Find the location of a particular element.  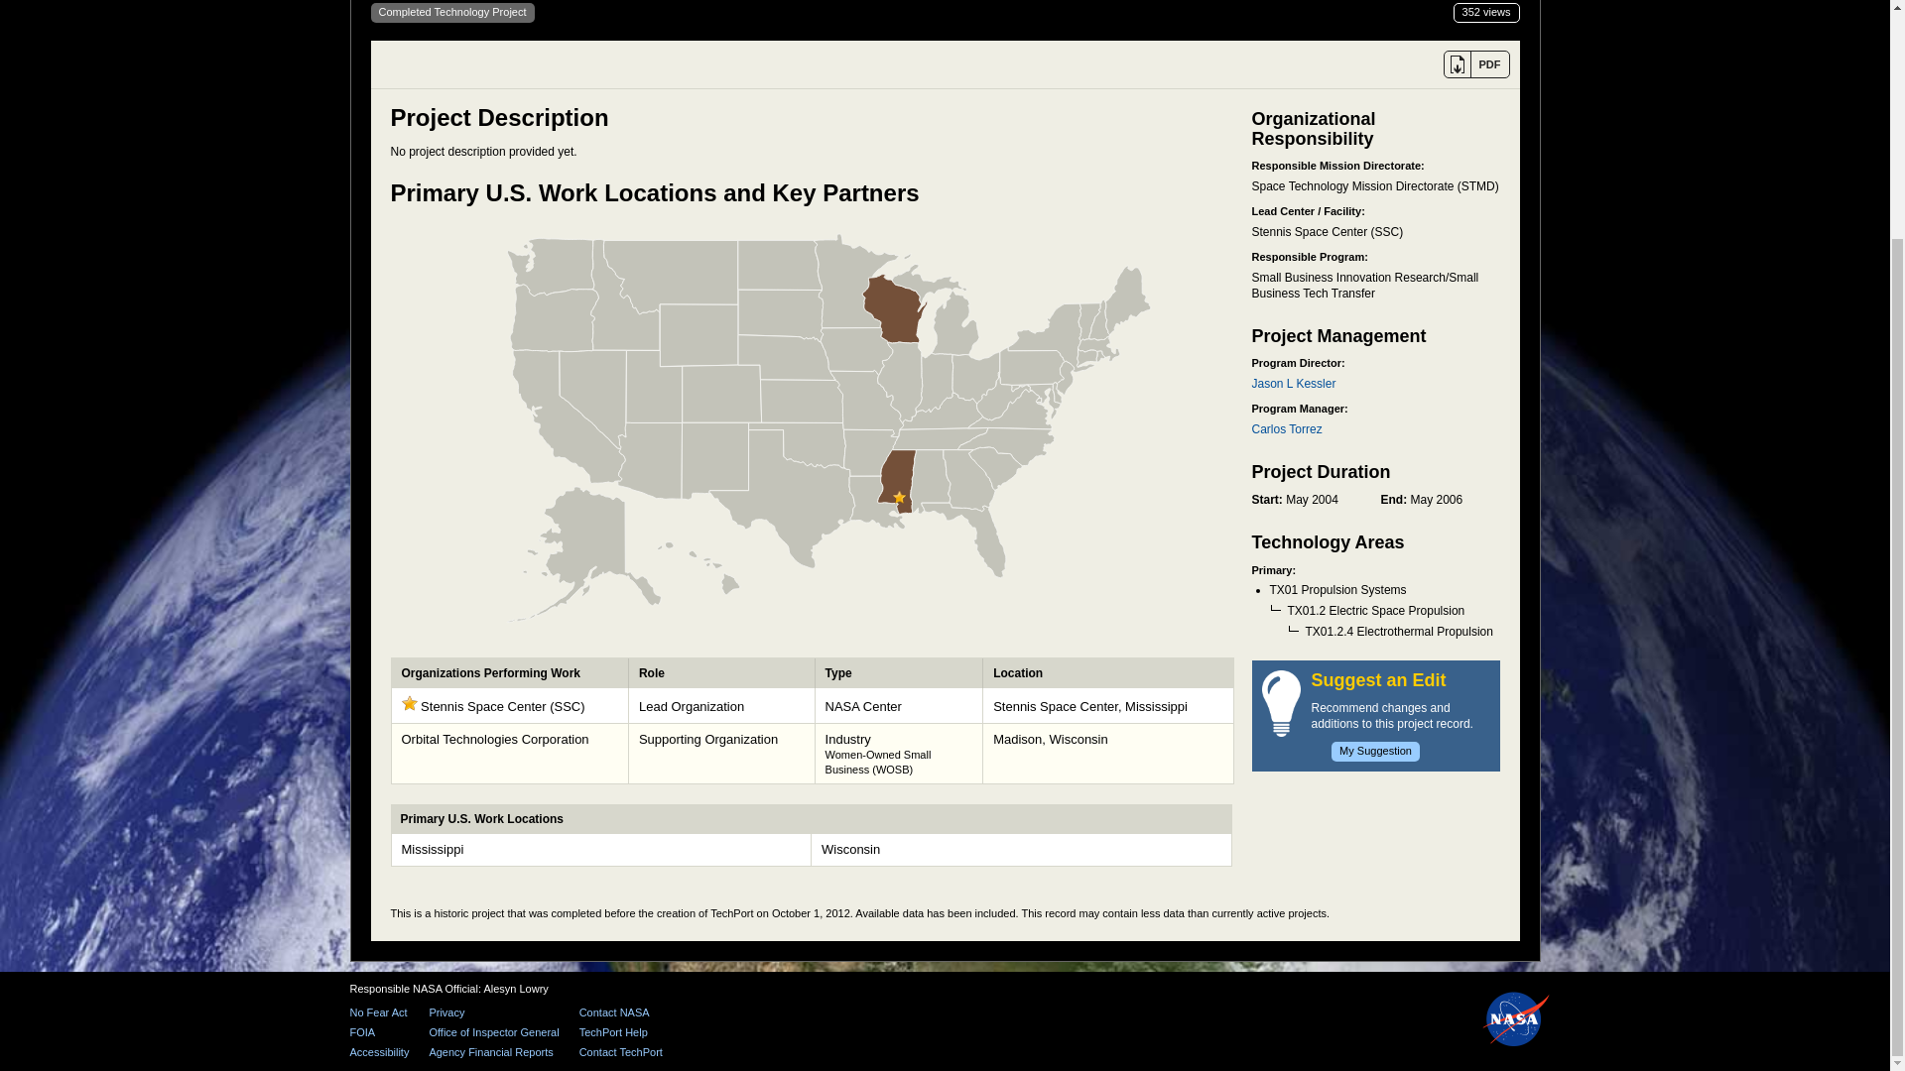

Office of Inspector General is located at coordinates (493, 1031).